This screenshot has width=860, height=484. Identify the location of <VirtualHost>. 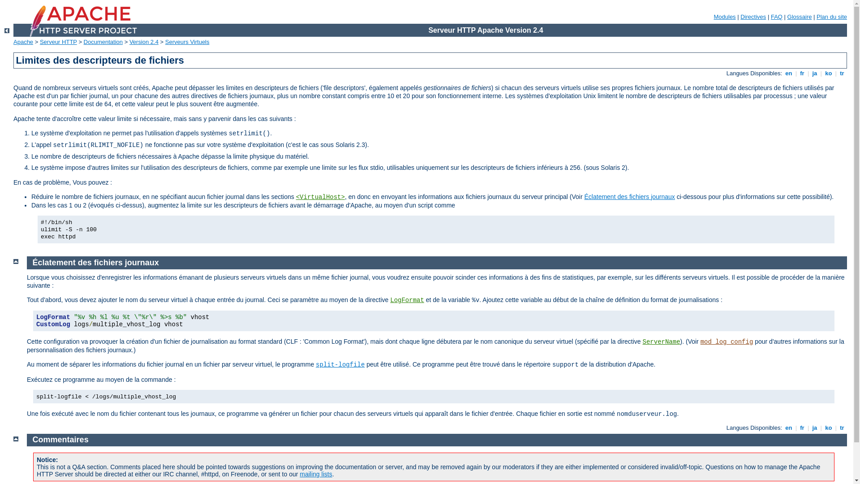
(321, 197).